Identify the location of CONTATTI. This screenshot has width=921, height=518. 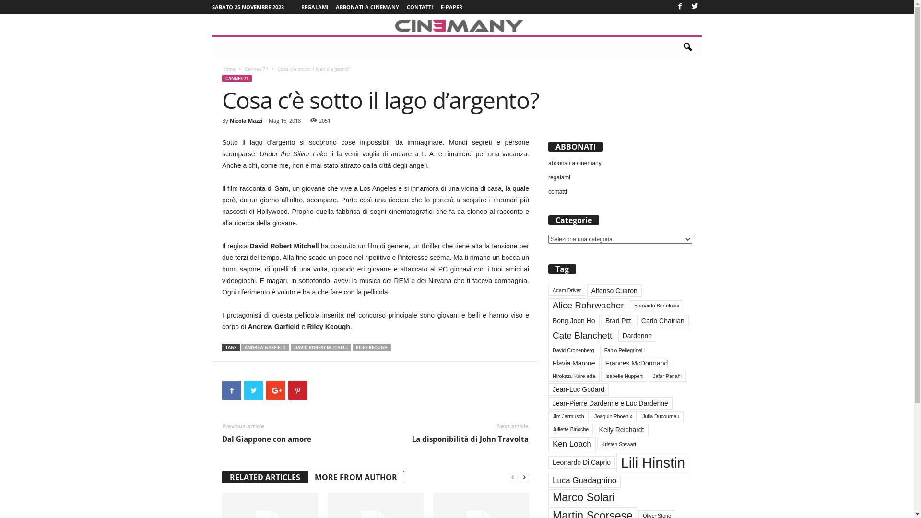
(420, 7).